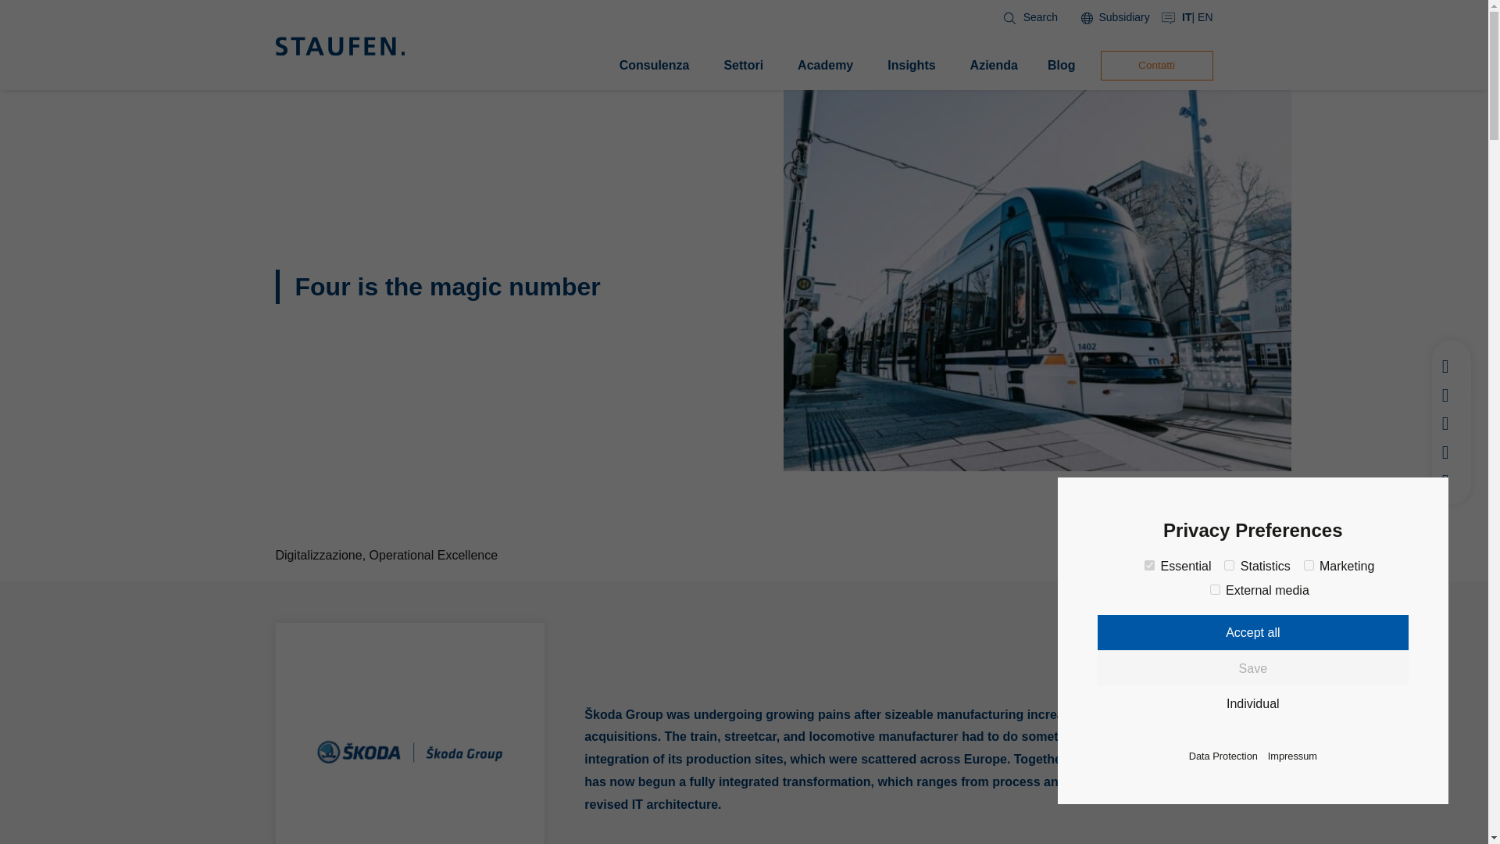  What do you see at coordinates (1061, 66) in the screenshot?
I see `Blog` at bounding box center [1061, 66].